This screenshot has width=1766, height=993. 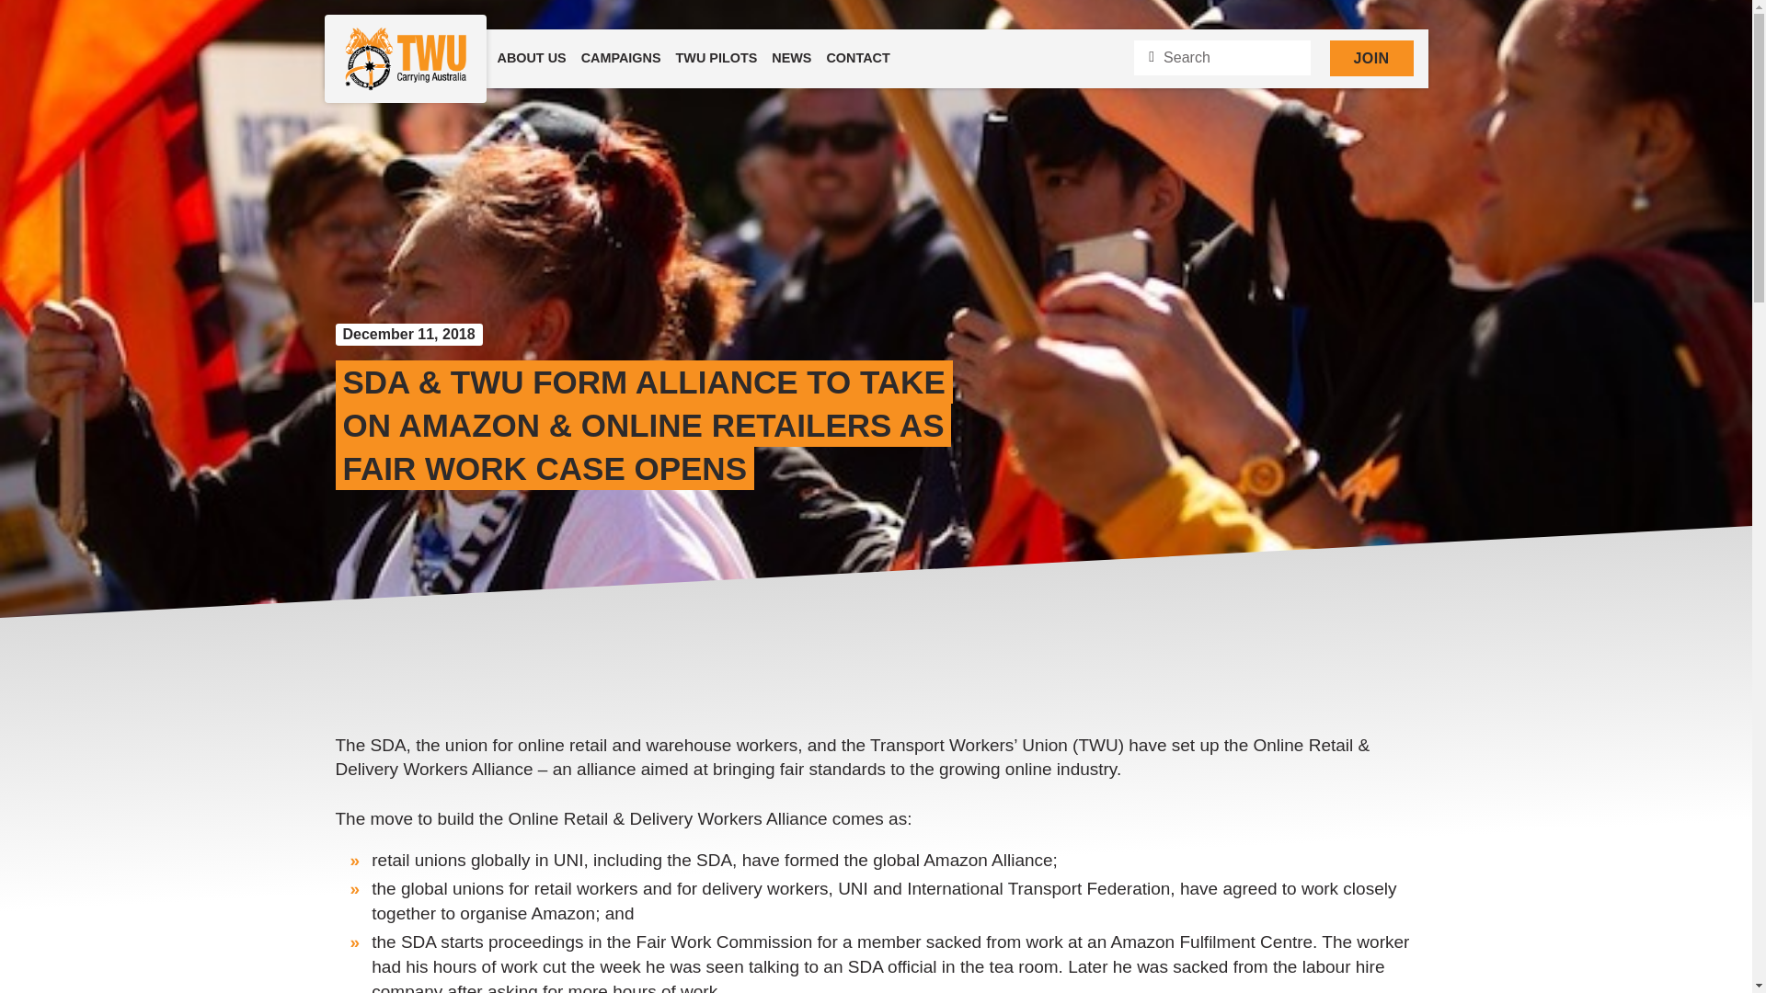 I want to click on JOIN, so click(x=1371, y=59).